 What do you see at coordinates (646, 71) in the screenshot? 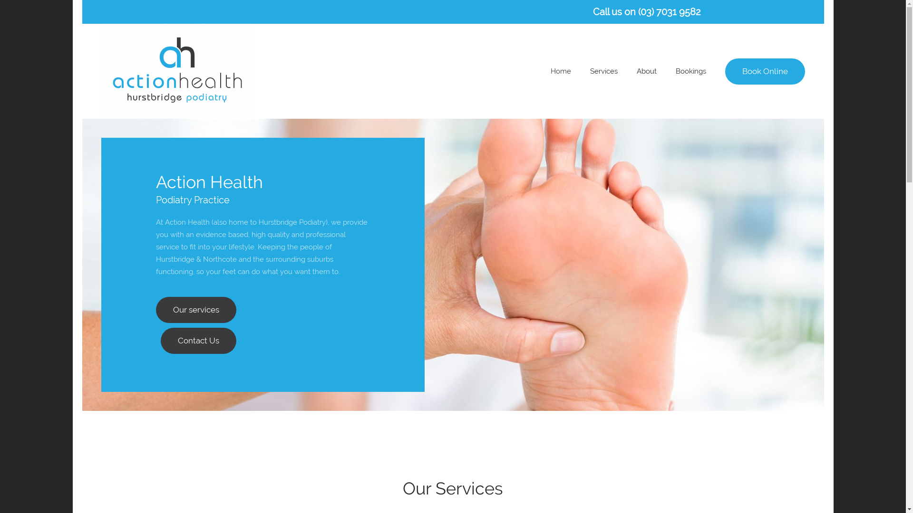
I see `About` at bounding box center [646, 71].